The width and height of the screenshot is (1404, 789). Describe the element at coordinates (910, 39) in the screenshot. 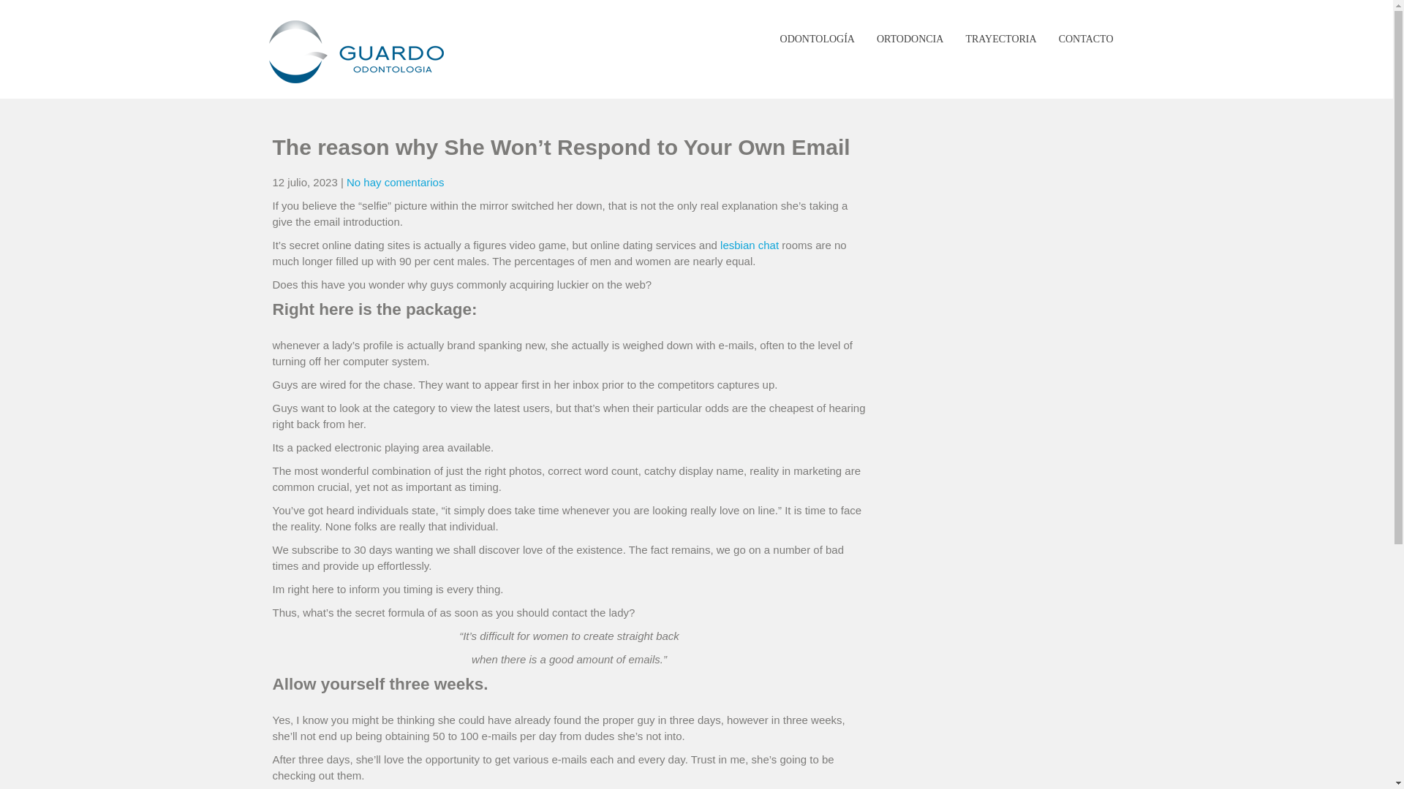

I see `ORTODONCIA` at that location.